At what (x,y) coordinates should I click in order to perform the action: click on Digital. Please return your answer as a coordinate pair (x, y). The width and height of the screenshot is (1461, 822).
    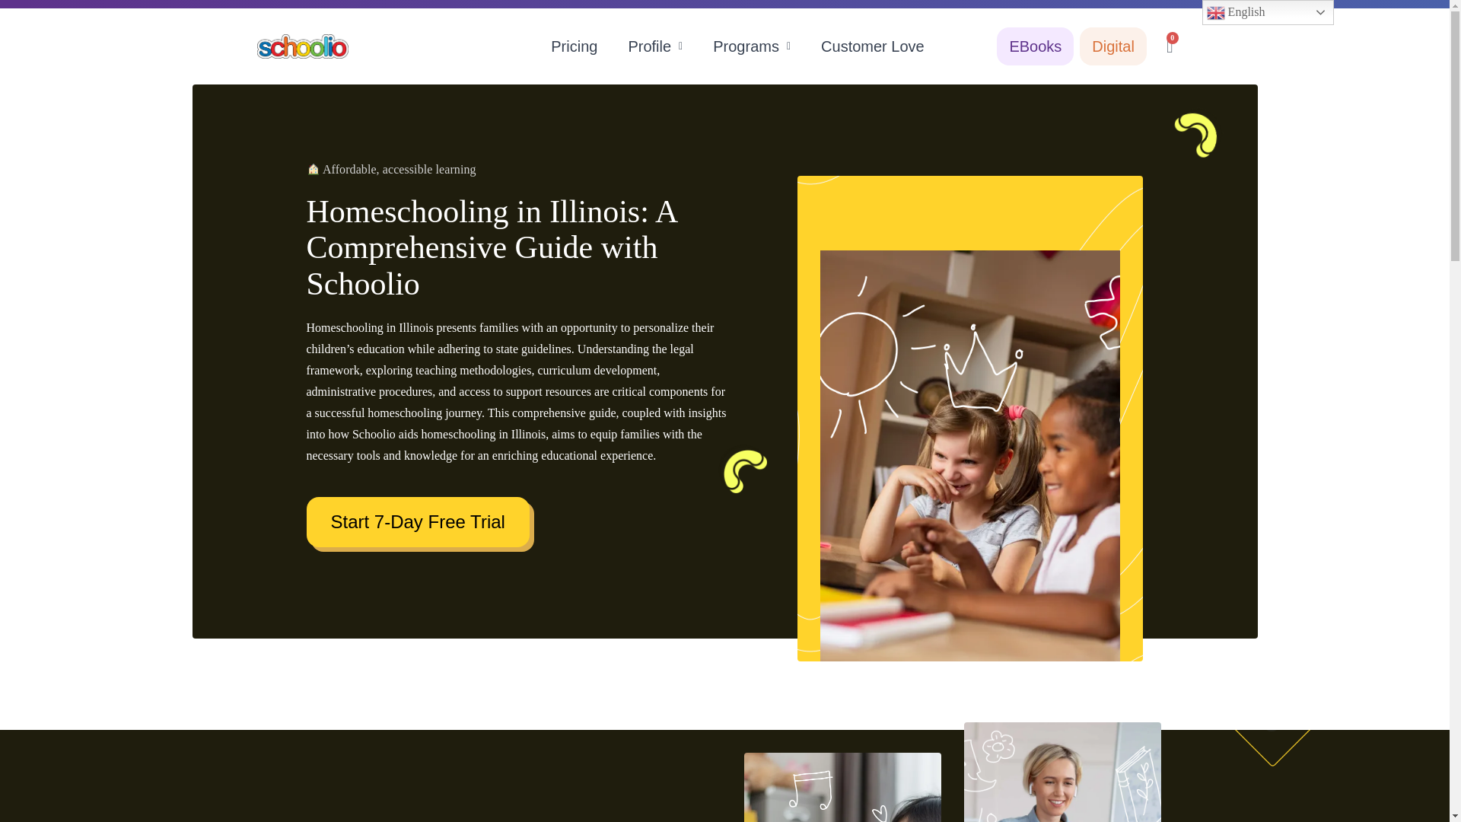
    Looking at the image, I should click on (1112, 46).